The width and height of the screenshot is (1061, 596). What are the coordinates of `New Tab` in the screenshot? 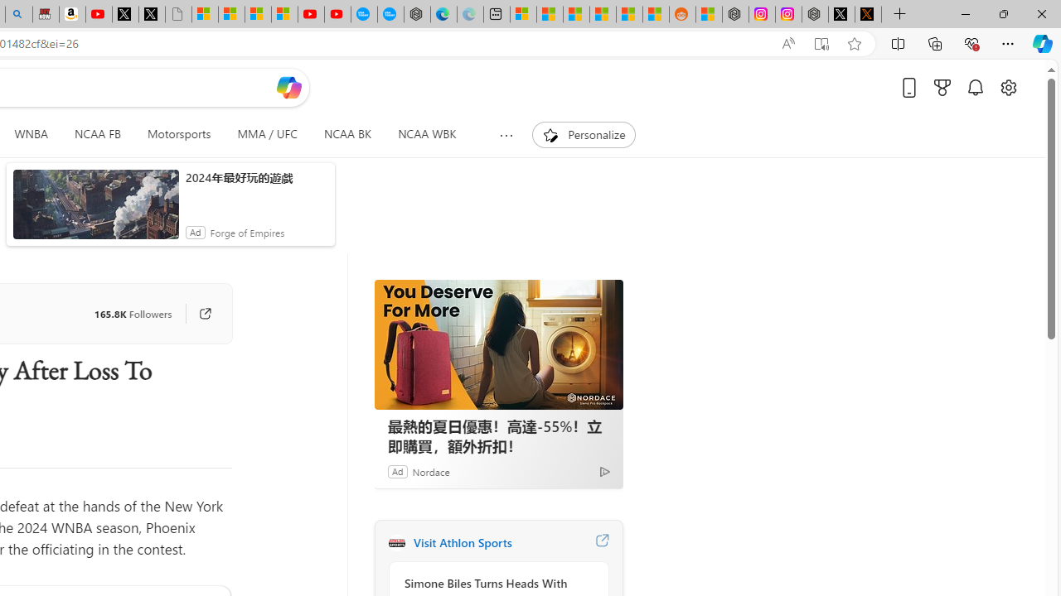 It's located at (900, 15).